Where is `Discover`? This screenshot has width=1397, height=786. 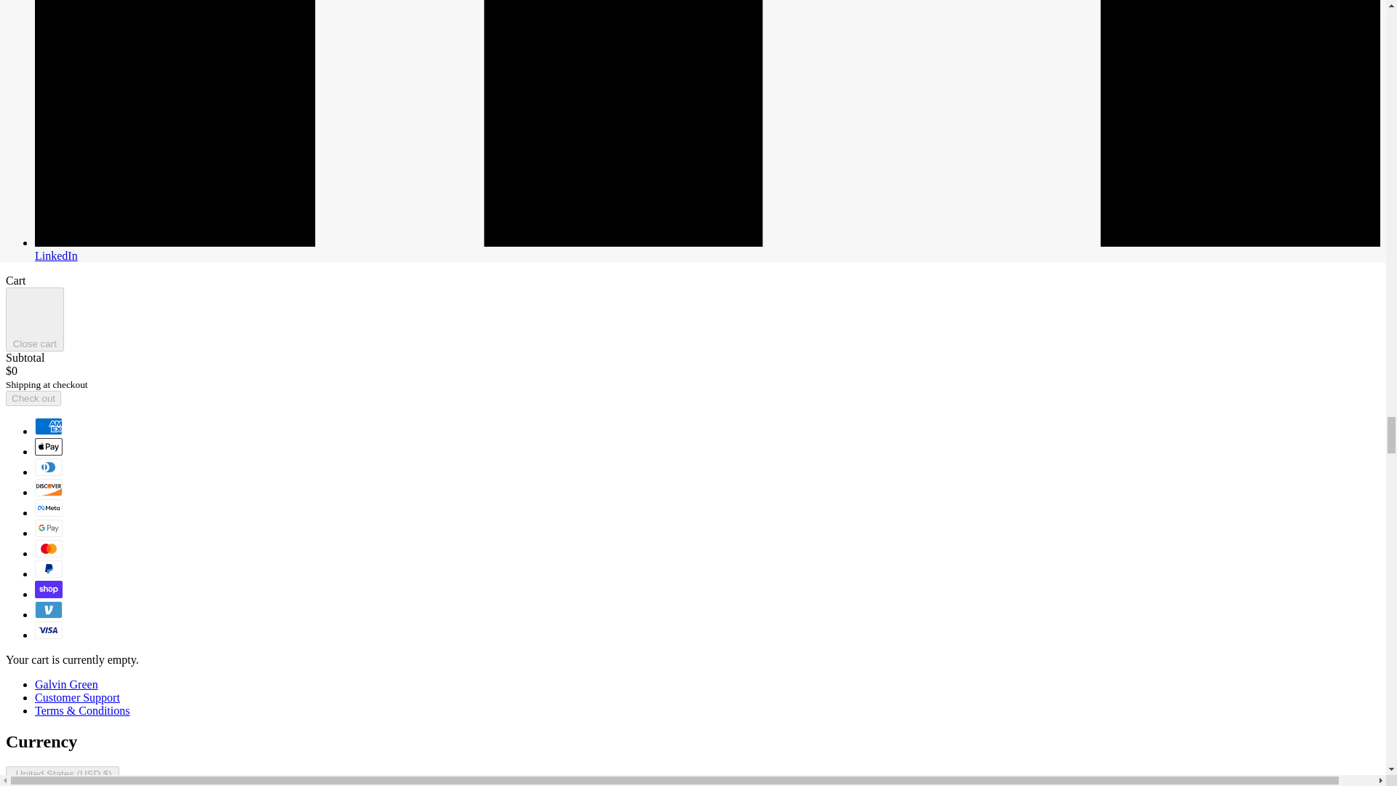
Discover is located at coordinates (49, 487).